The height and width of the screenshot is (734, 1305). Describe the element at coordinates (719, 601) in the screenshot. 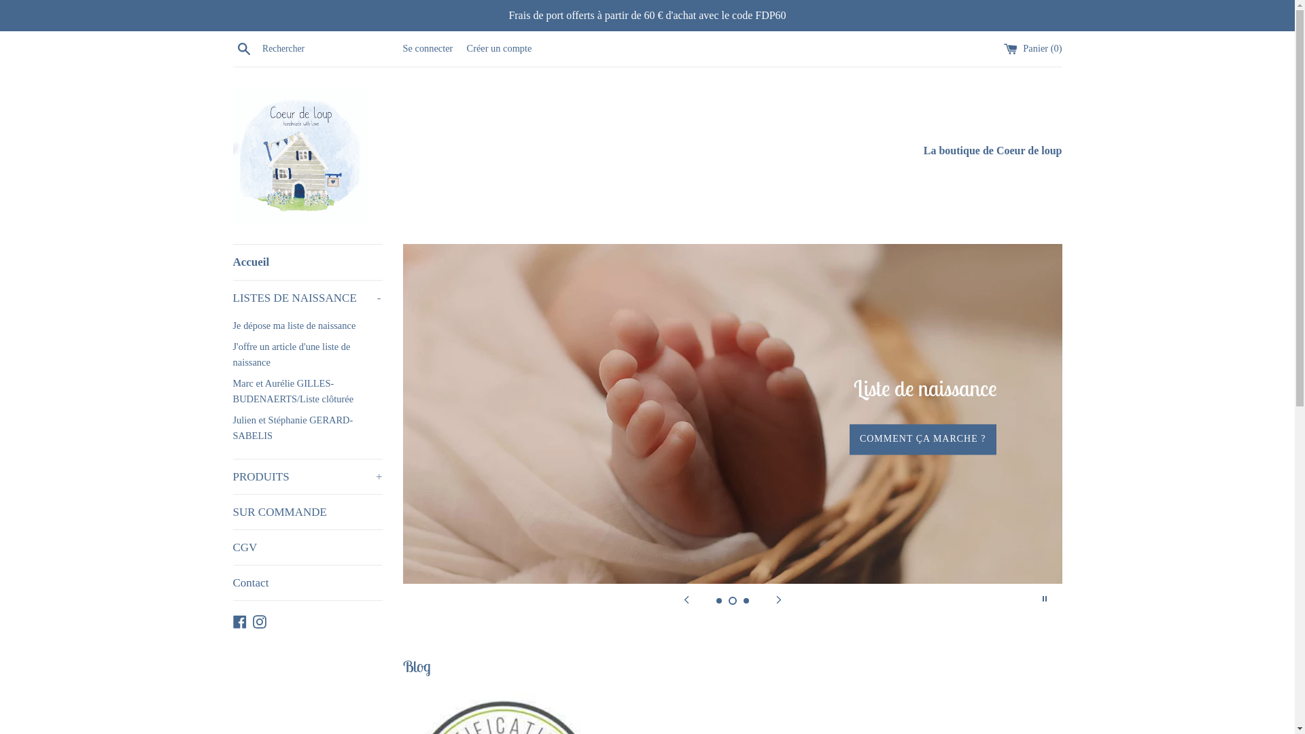

I see `1` at that location.